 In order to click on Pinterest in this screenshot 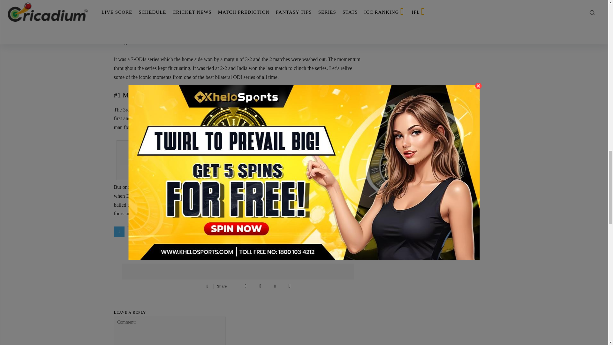, I will do `click(275, 286)`.